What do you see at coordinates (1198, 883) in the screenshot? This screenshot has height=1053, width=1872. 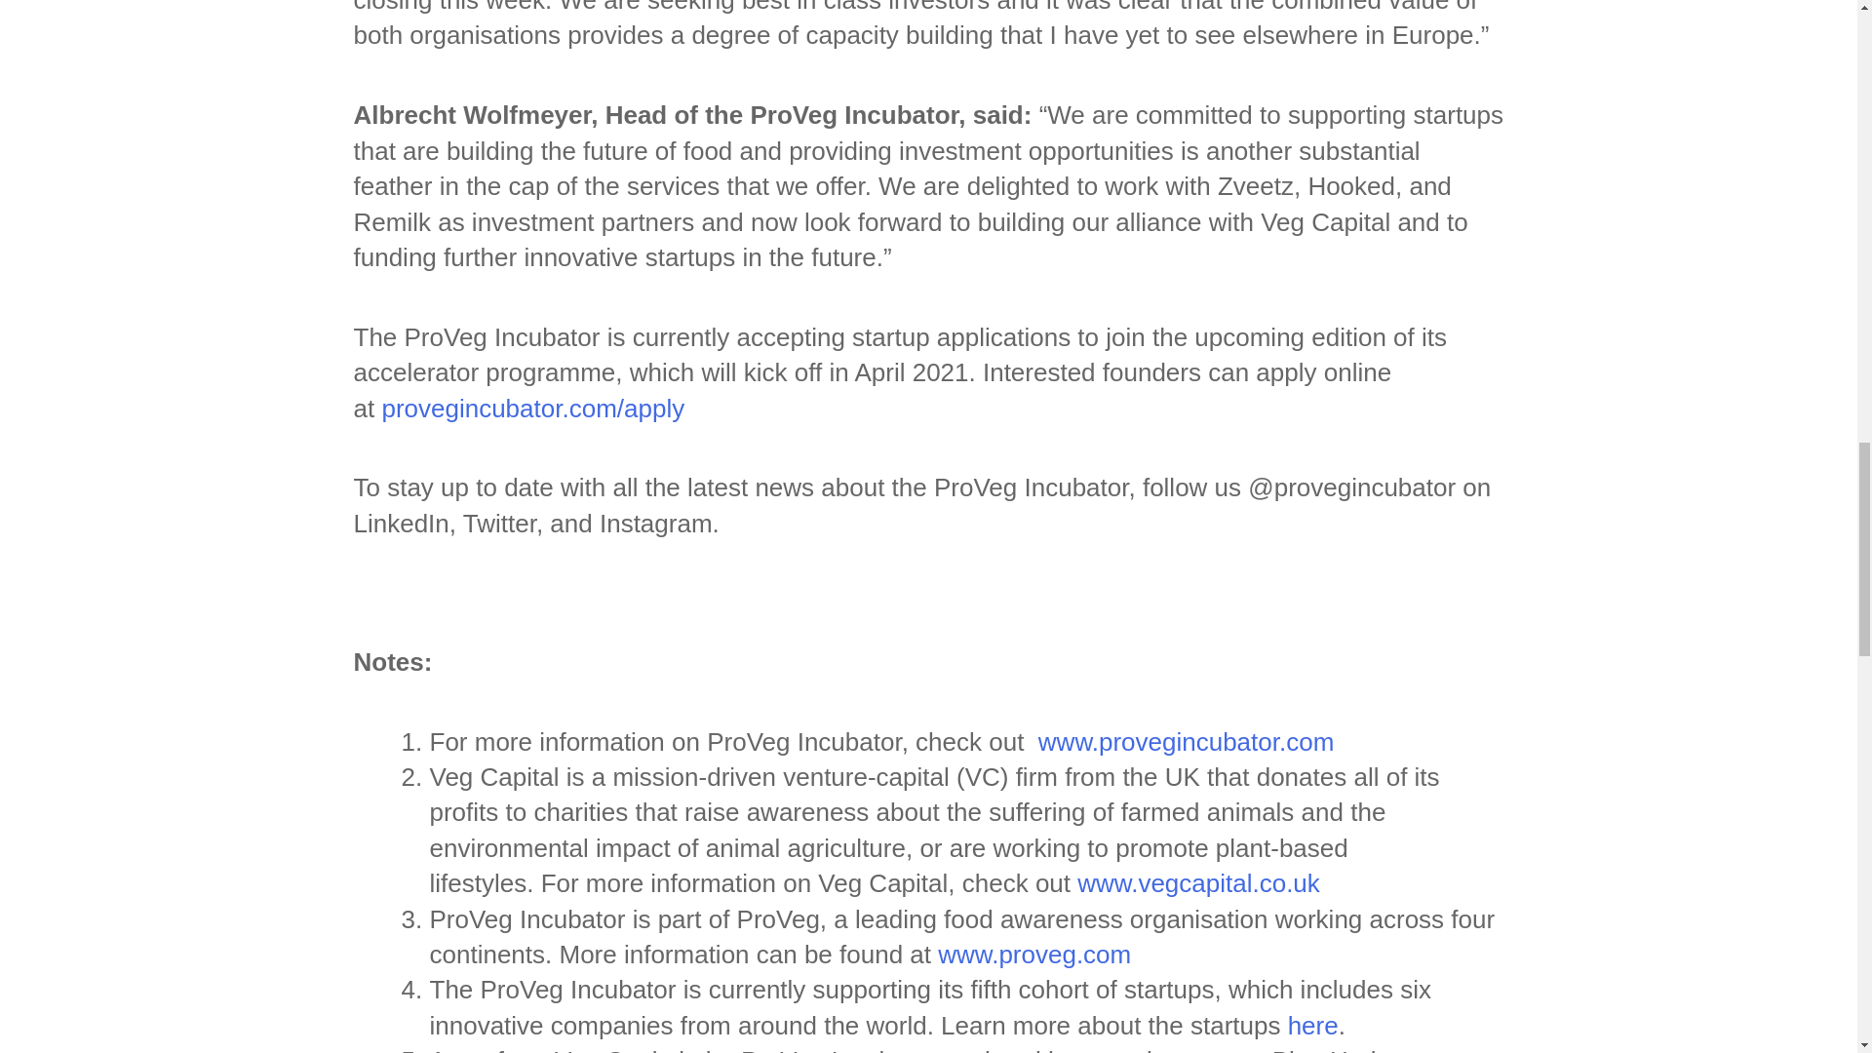 I see `www.vegcapital.co.uk` at bounding box center [1198, 883].